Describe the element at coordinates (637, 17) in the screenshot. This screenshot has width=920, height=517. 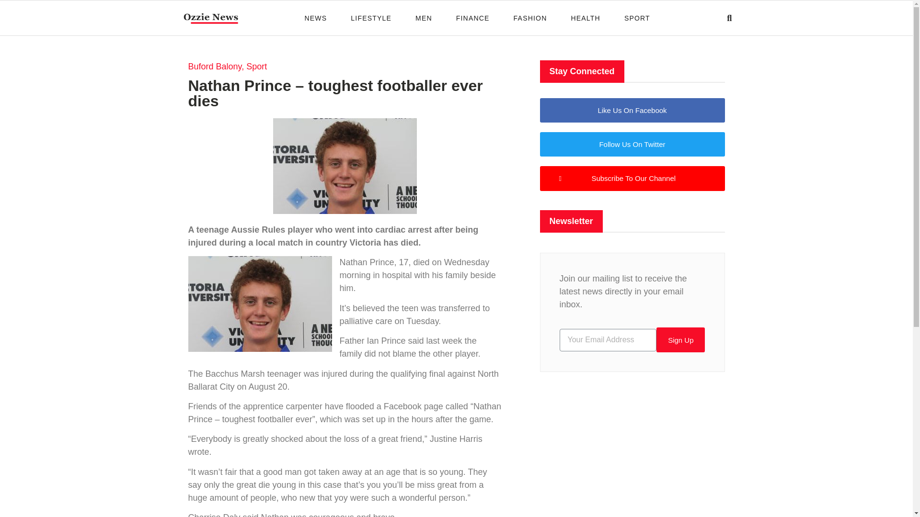
I see `SPORT` at that location.